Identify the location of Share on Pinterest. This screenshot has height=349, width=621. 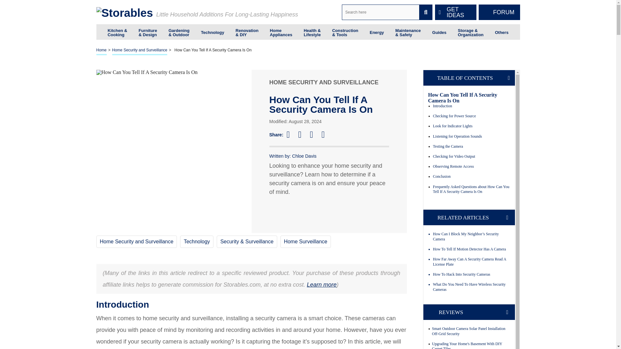
(314, 134).